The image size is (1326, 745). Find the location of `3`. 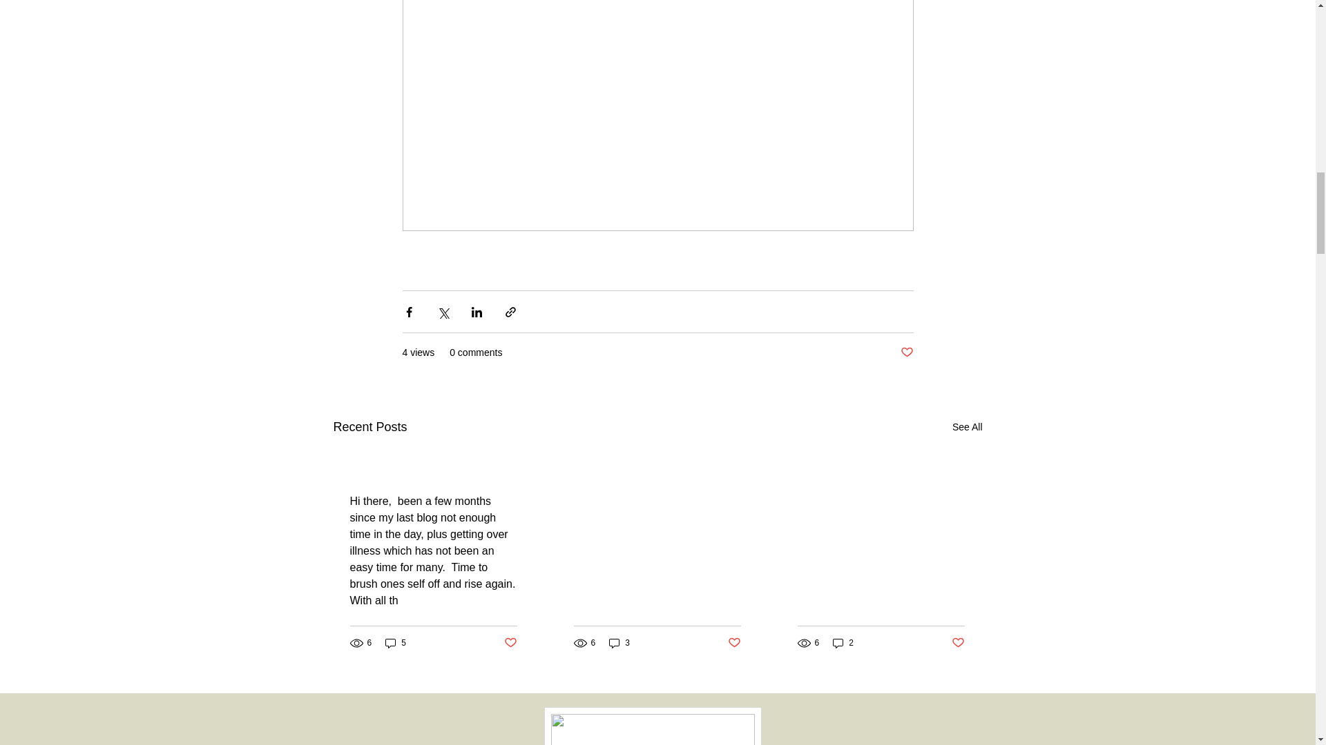

3 is located at coordinates (619, 643).